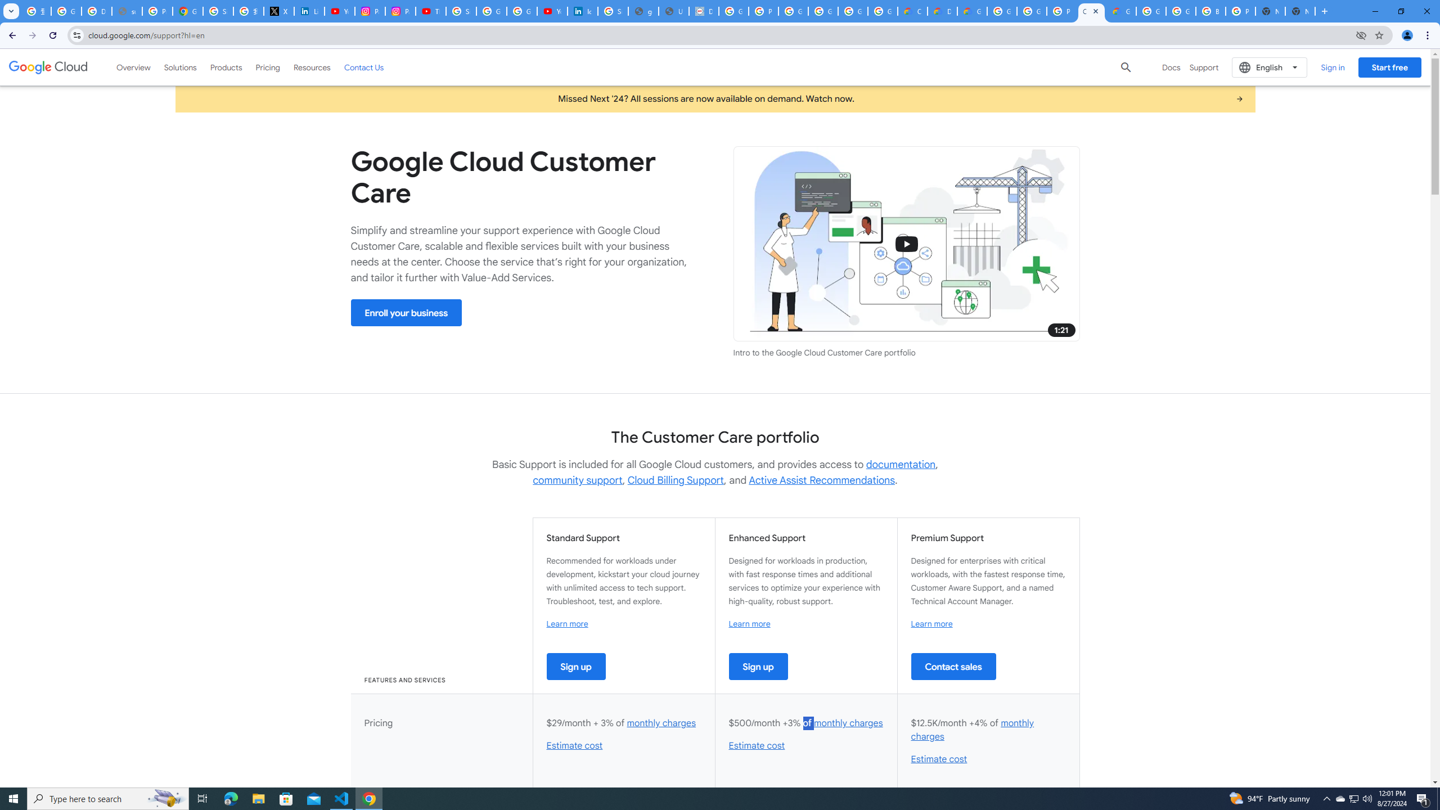  Describe the element at coordinates (1389, 67) in the screenshot. I see `Start free` at that location.